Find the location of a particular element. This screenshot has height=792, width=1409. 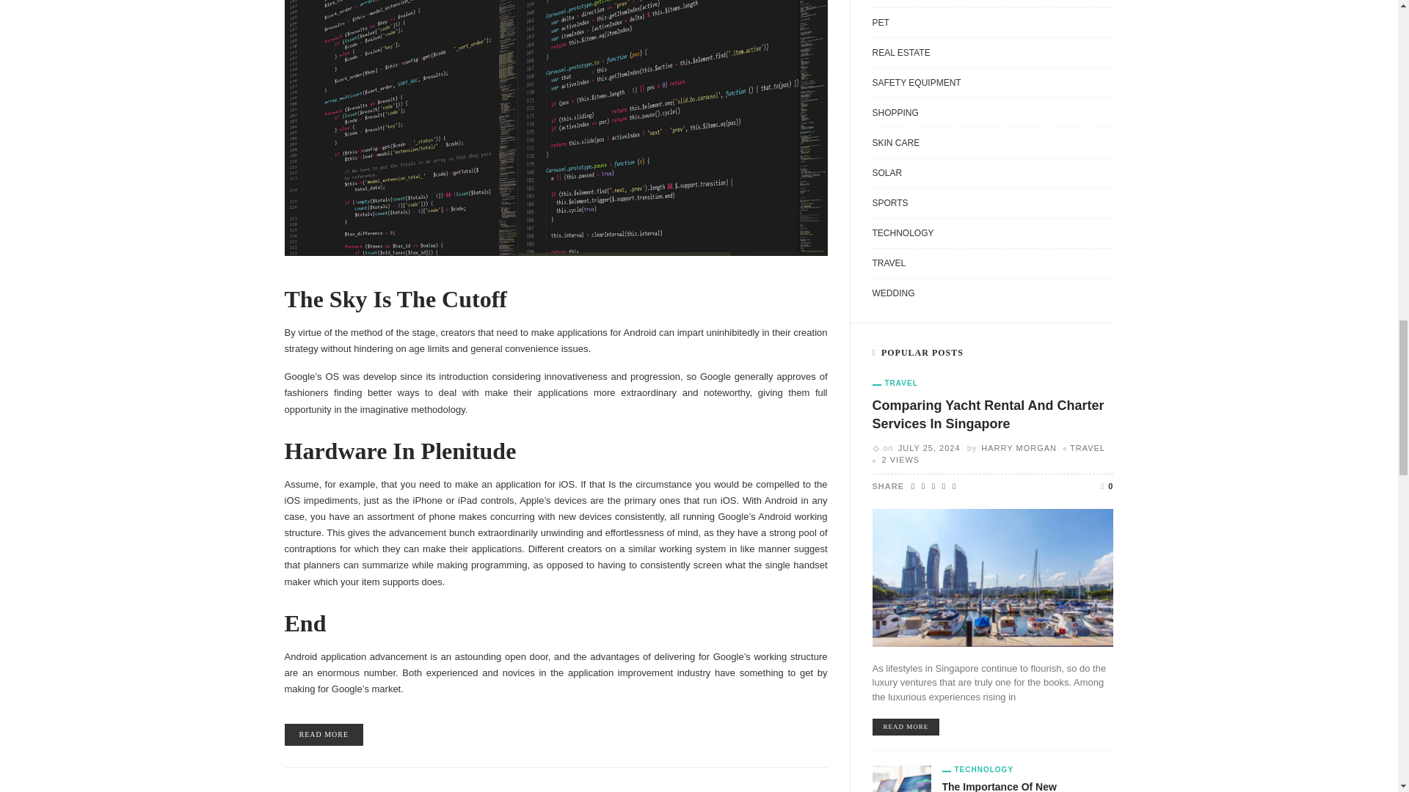

Comparing Yacht Rental and Charter Services in Singapore is located at coordinates (906, 727).